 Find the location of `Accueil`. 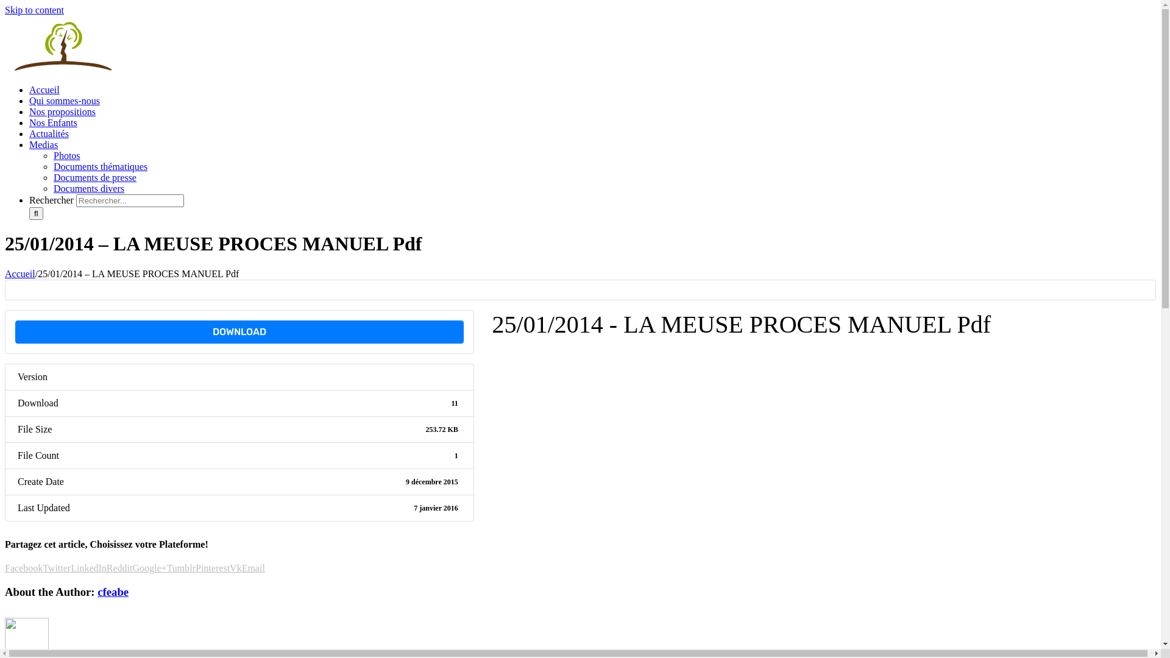

Accueil is located at coordinates (44, 90).